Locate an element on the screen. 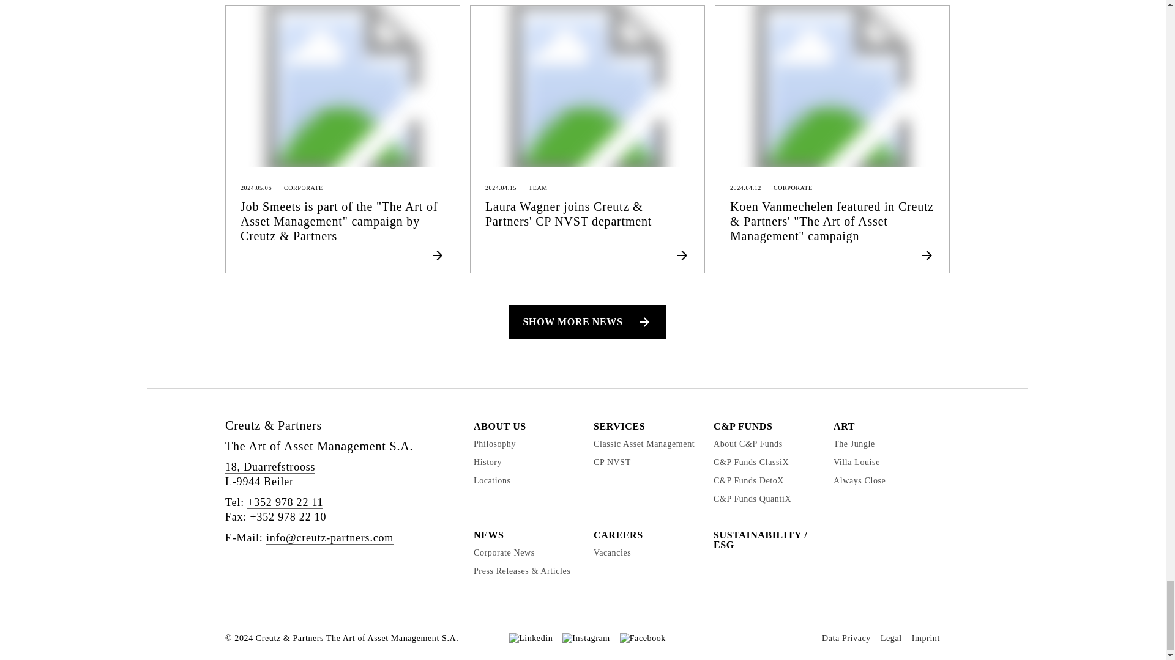  SHOW MORE NEWS is located at coordinates (587, 321).